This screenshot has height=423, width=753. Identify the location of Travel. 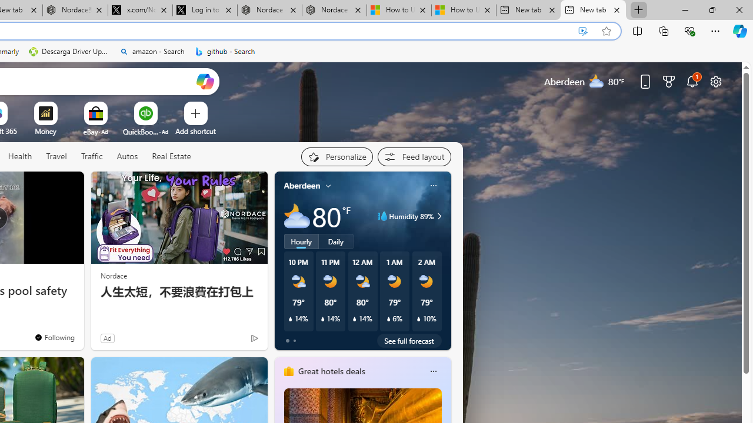
(56, 156).